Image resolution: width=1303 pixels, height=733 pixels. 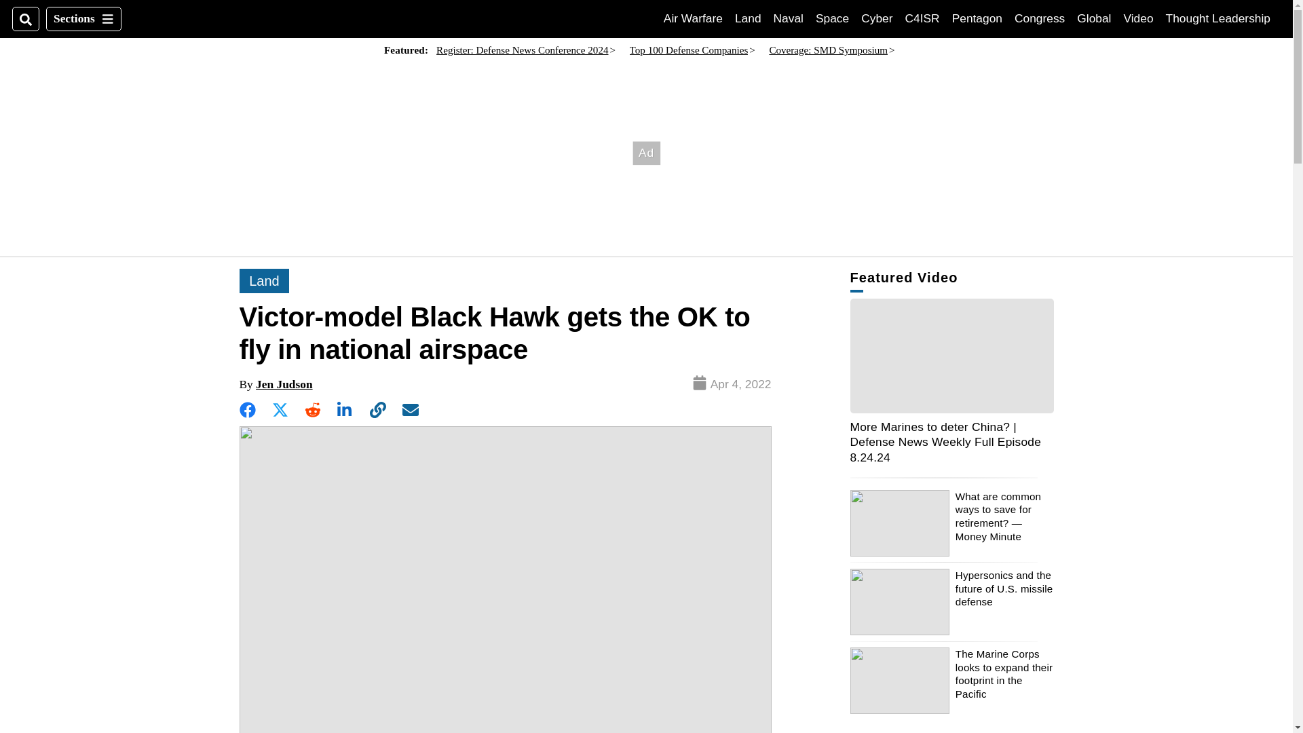 What do you see at coordinates (83, 19) in the screenshot?
I see `Sections` at bounding box center [83, 19].